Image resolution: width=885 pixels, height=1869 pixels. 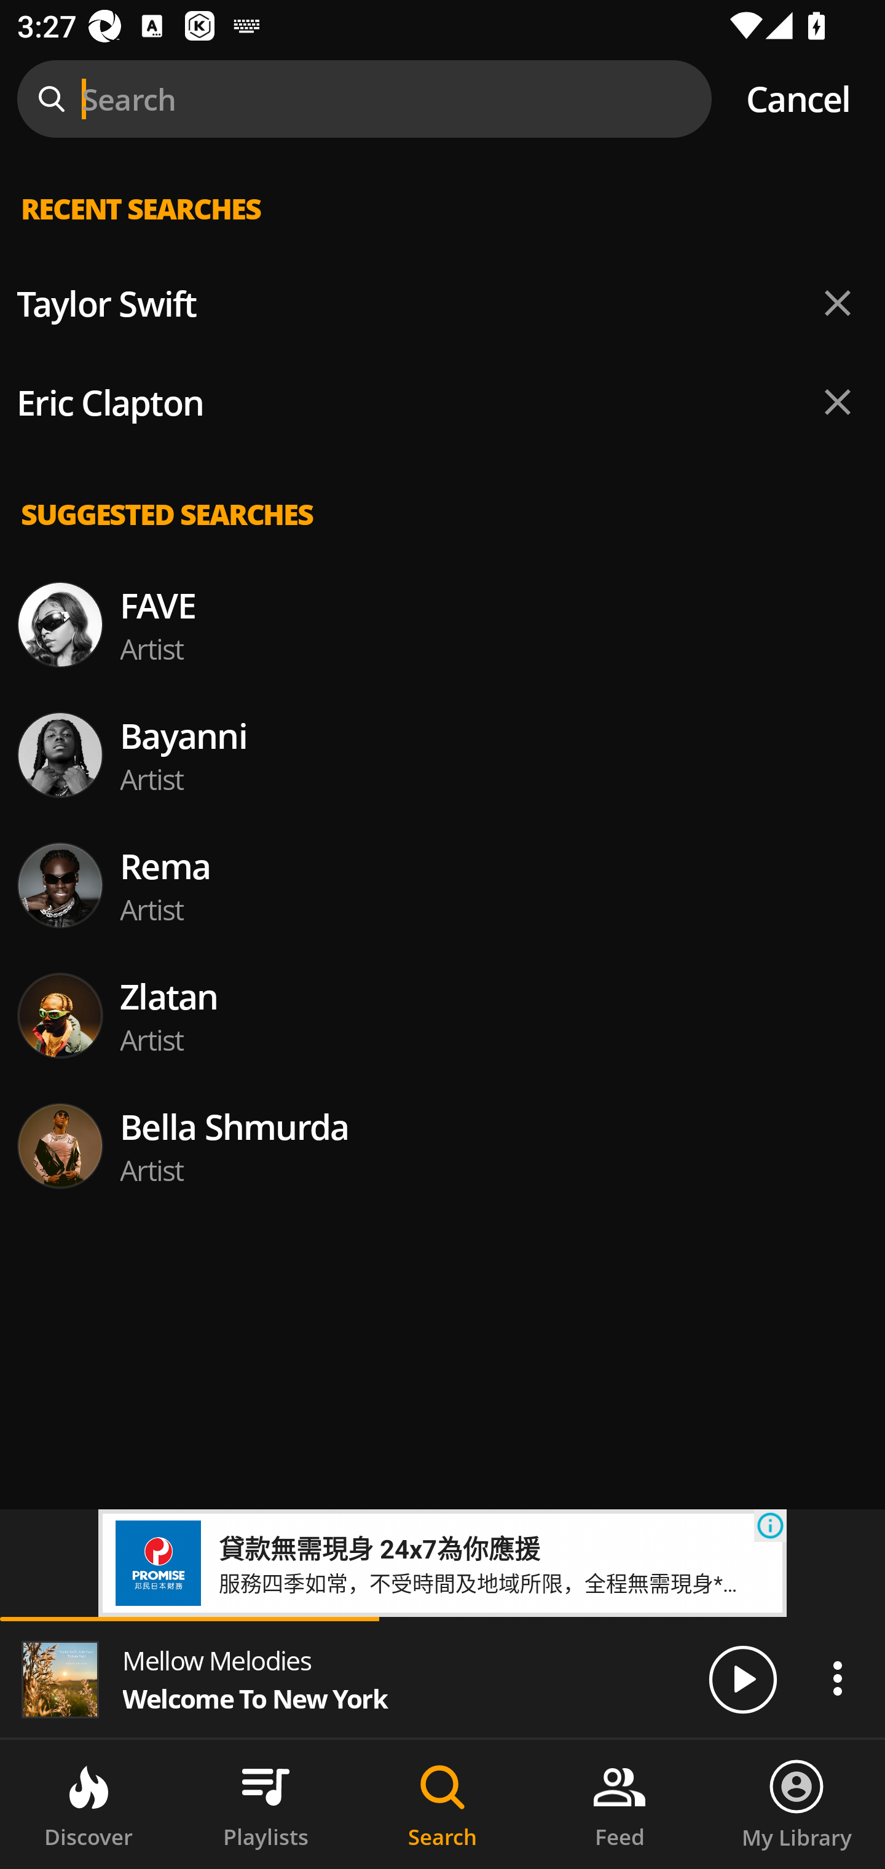 What do you see at coordinates (796, 1804) in the screenshot?
I see `My Library` at bounding box center [796, 1804].